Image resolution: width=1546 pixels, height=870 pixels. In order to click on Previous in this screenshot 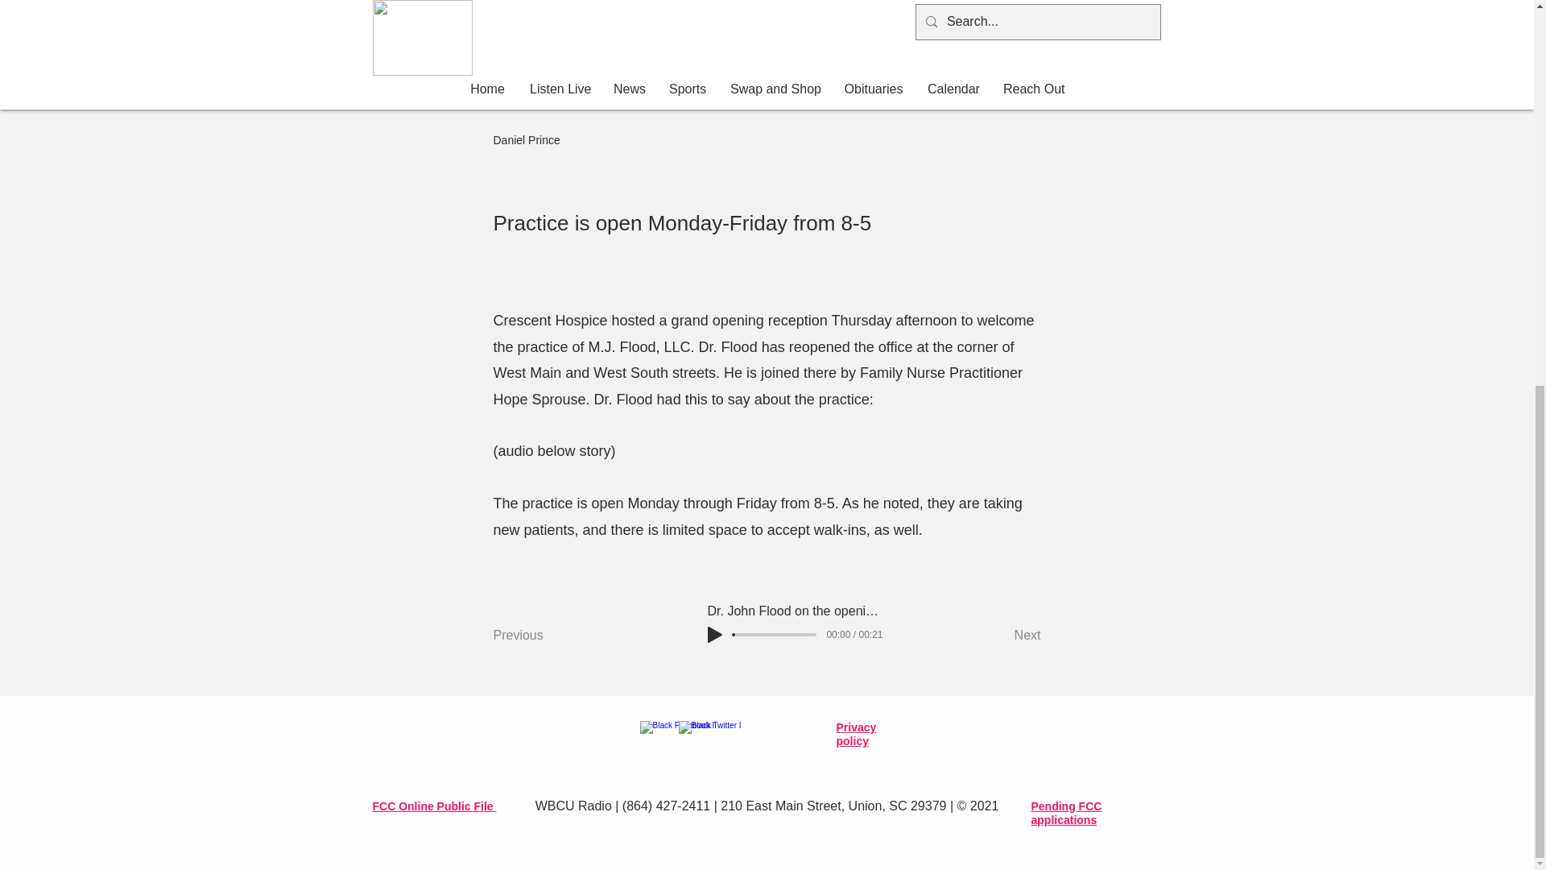, I will do `click(546, 635)`.